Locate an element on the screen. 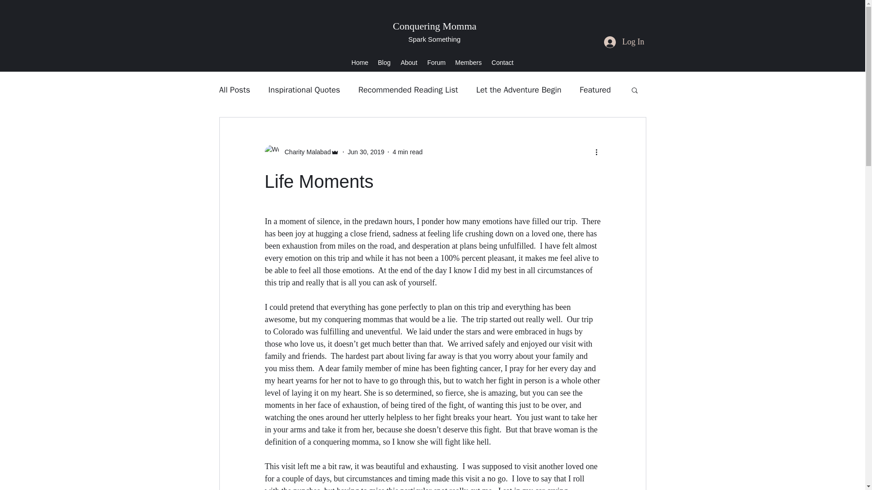  Conquering Momma is located at coordinates (434, 26).